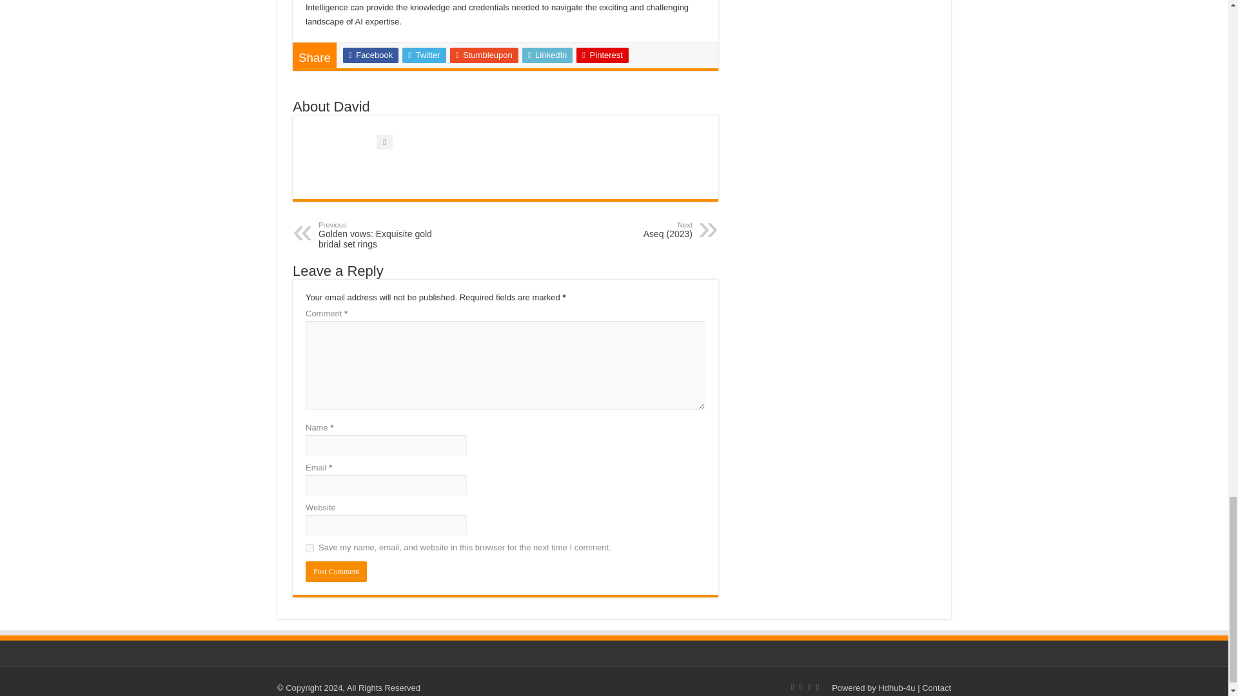 This screenshot has width=1238, height=696. I want to click on Stumbleupon, so click(424, 55).